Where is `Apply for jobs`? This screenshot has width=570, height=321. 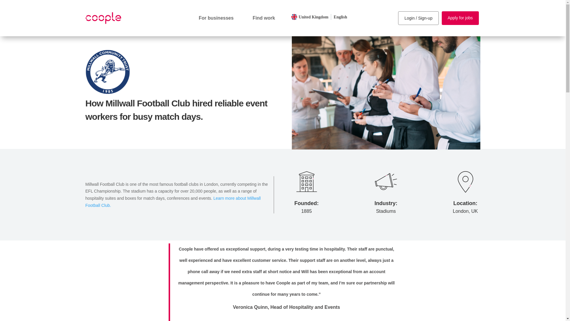
Apply for jobs is located at coordinates (460, 18).